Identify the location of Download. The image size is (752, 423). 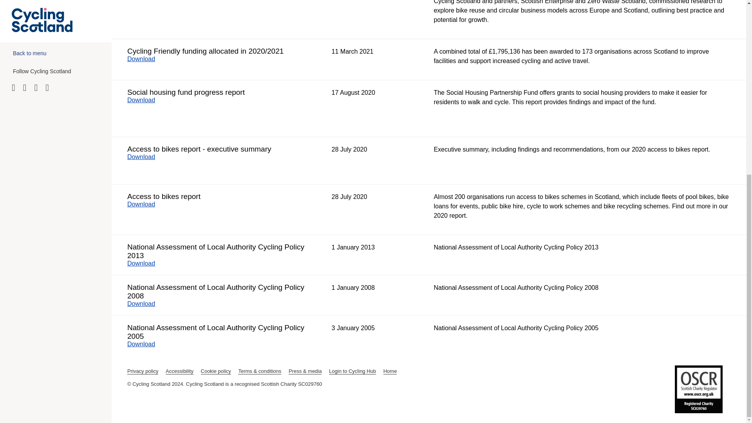
(145, 100).